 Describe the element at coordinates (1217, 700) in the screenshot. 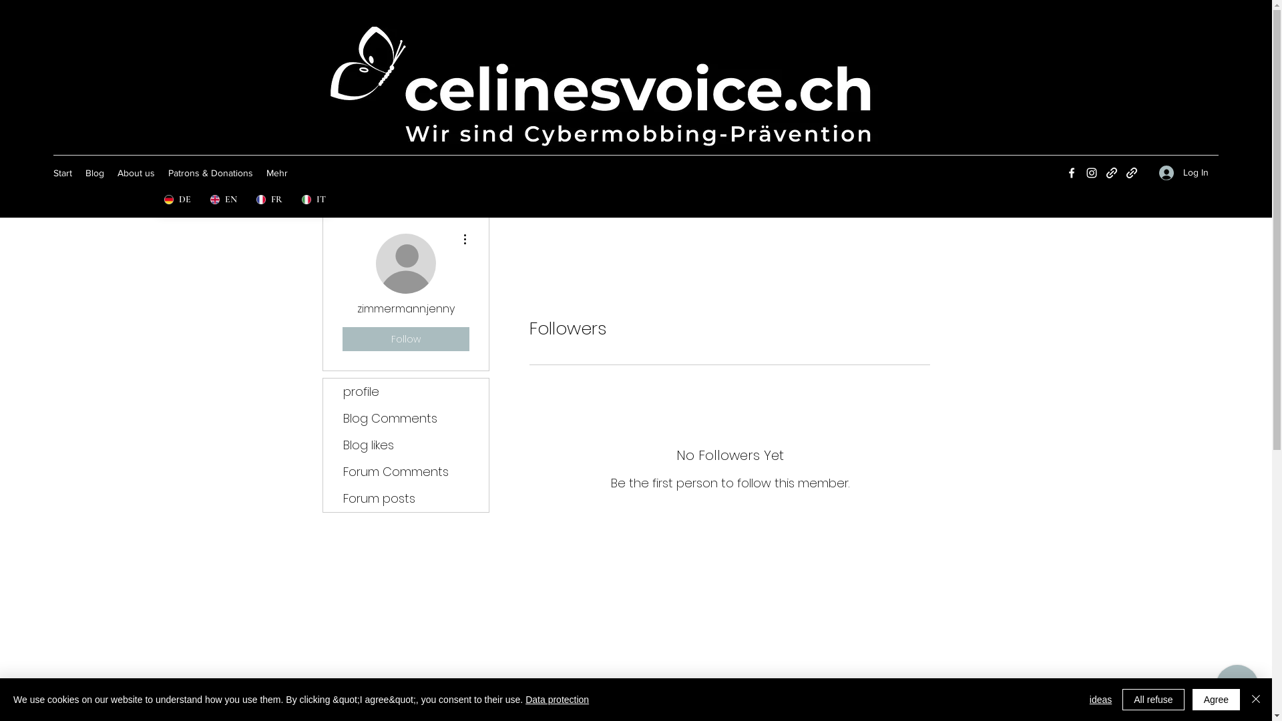

I see `Agree` at that location.